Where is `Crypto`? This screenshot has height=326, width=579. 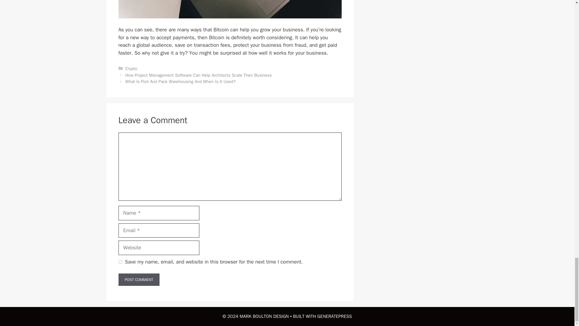 Crypto is located at coordinates (131, 69).